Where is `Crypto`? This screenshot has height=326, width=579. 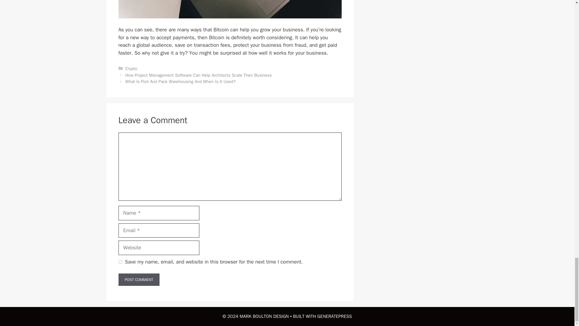 Crypto is located at coordinates (131, 69).